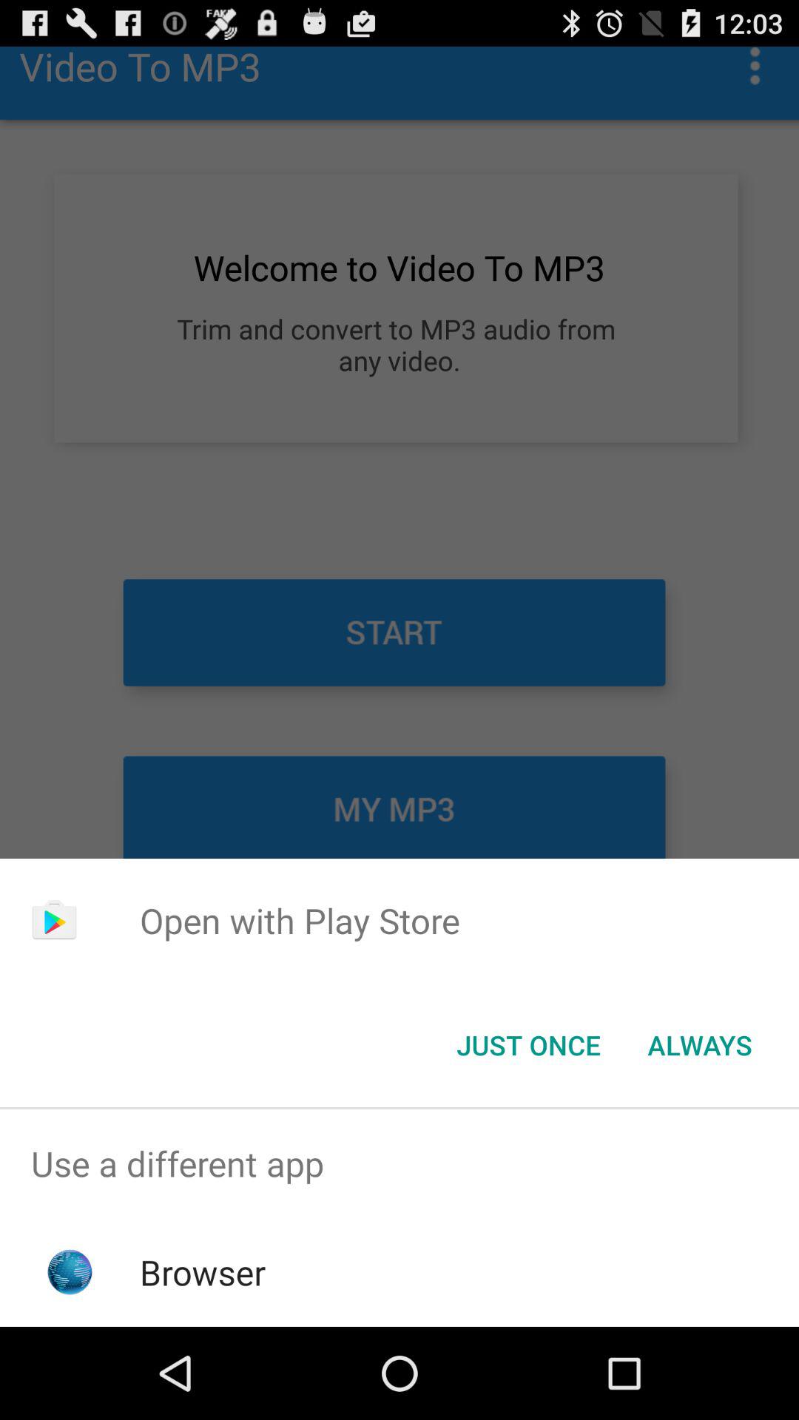 The height and width of the screenshot is (1420, 799). What do you see at coordinates (528, 1045) in the screenshot?
I see `swipe until just once item` at bounding box center [528, 1045].